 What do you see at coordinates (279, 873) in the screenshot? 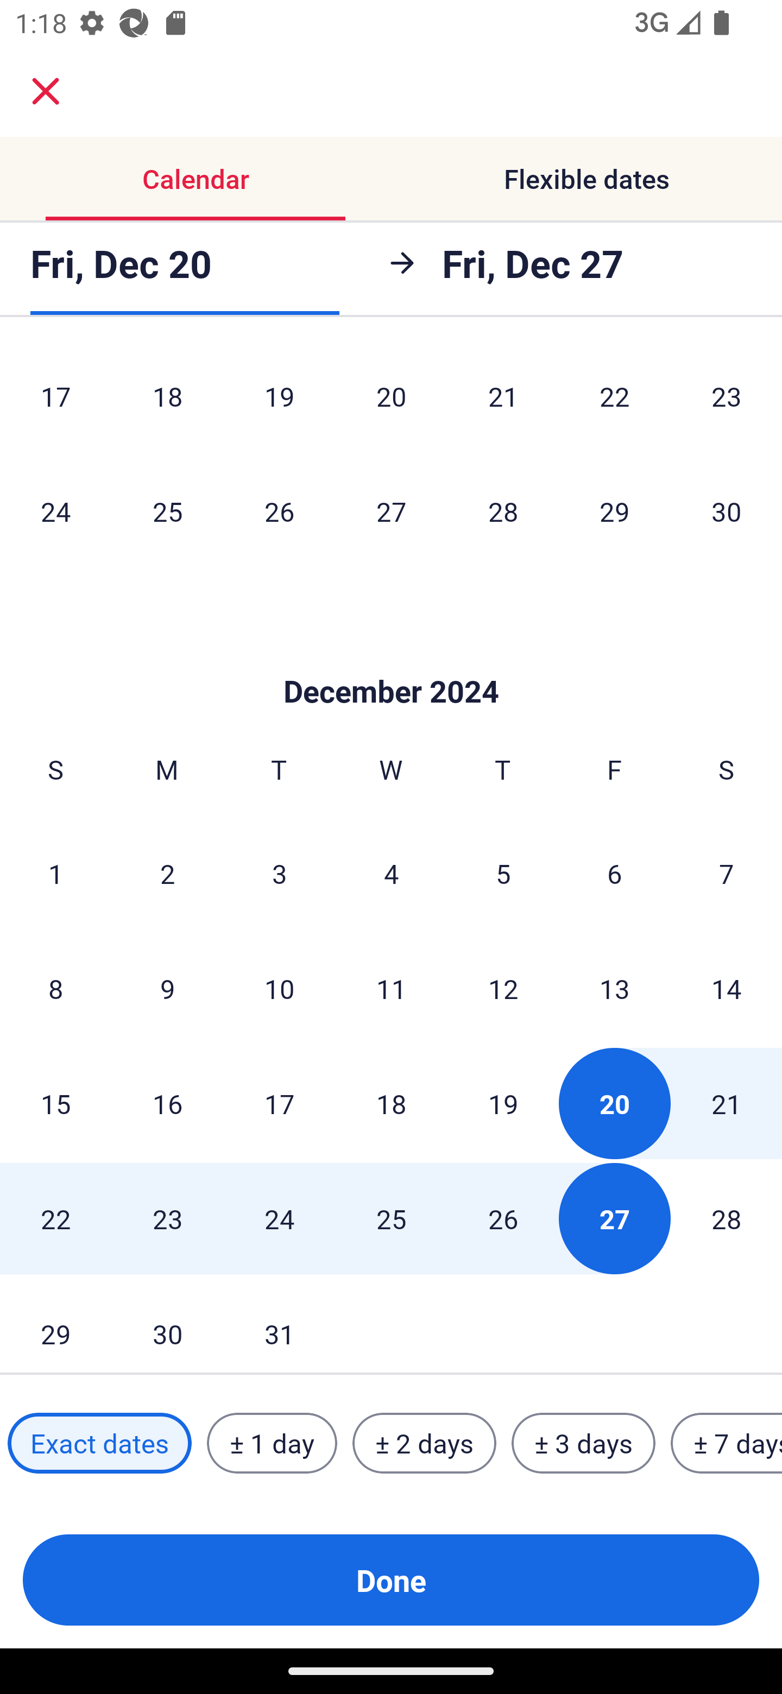
I see `3 Tuesday, December 3, 2024` at bounding box center [279, 873].